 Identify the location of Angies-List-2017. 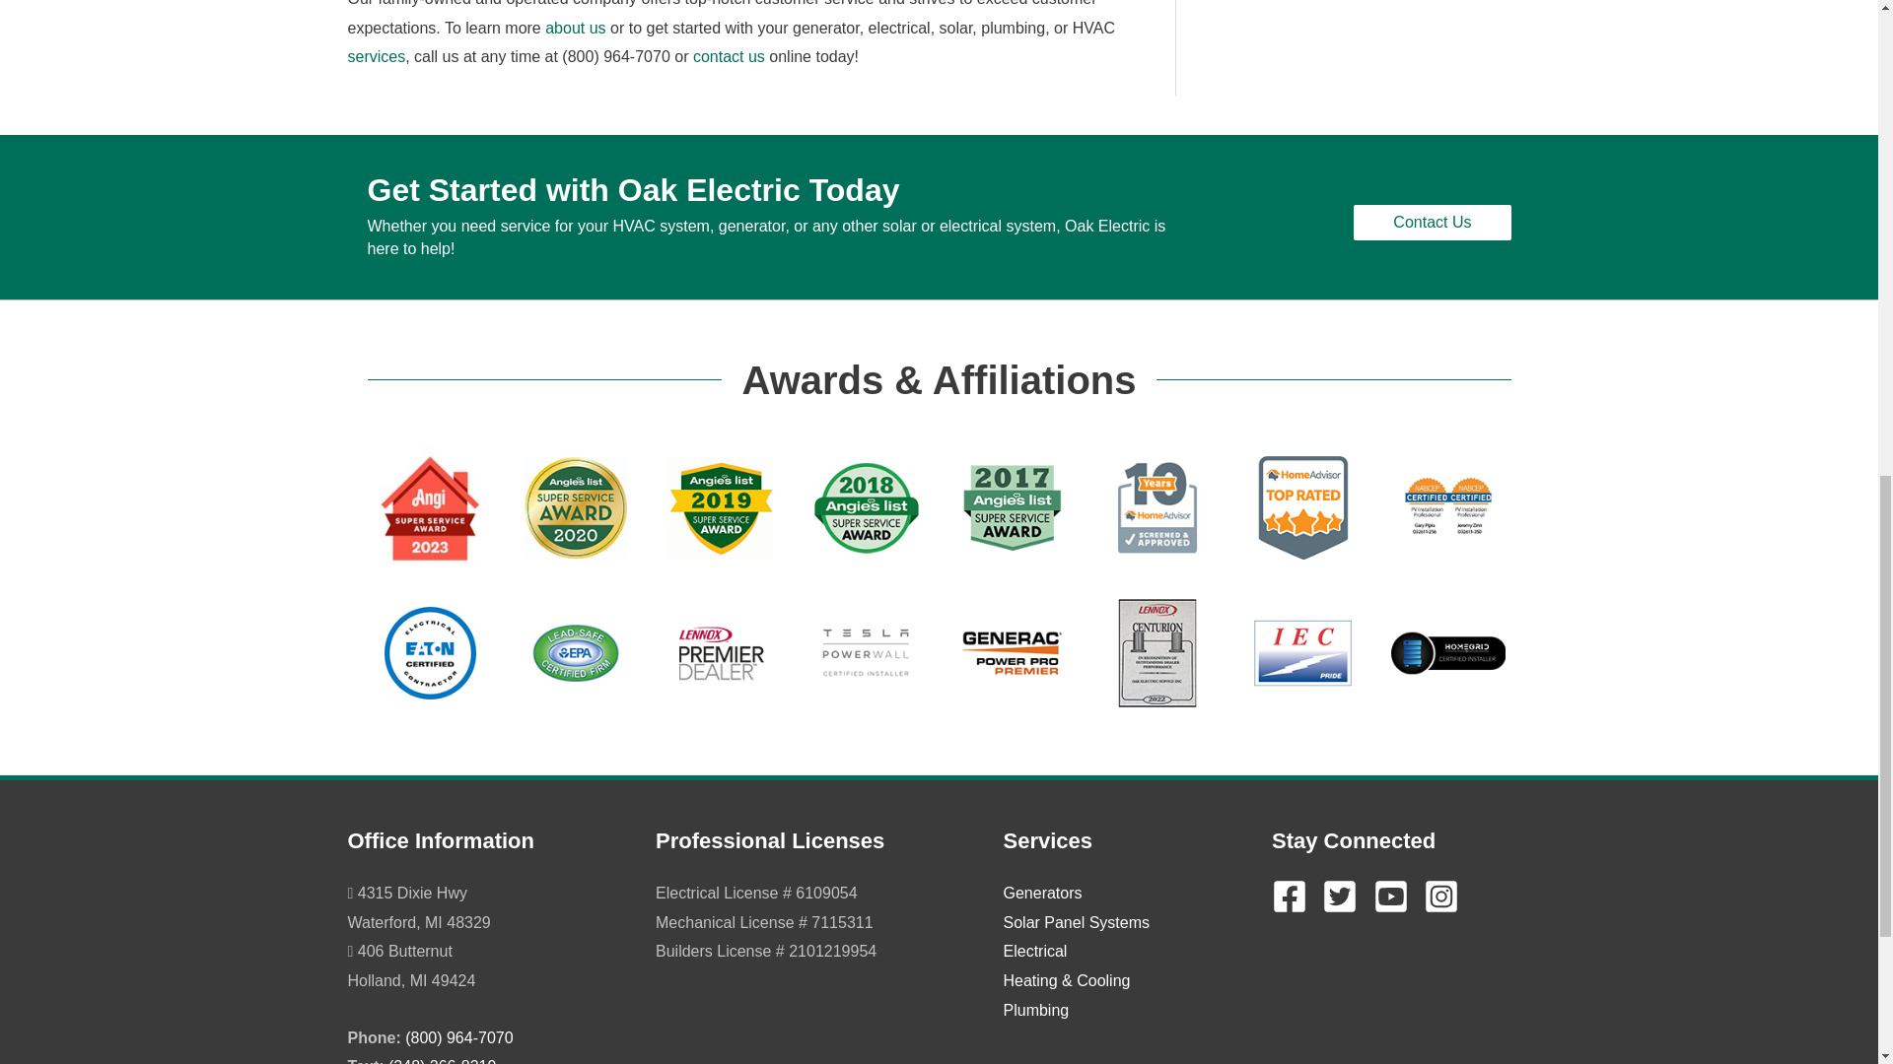
(1012, 508).